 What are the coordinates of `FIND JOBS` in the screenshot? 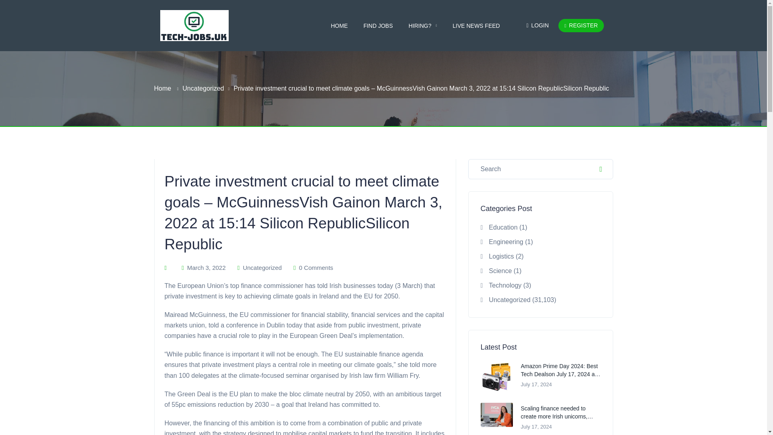 It's located at (378, 25).